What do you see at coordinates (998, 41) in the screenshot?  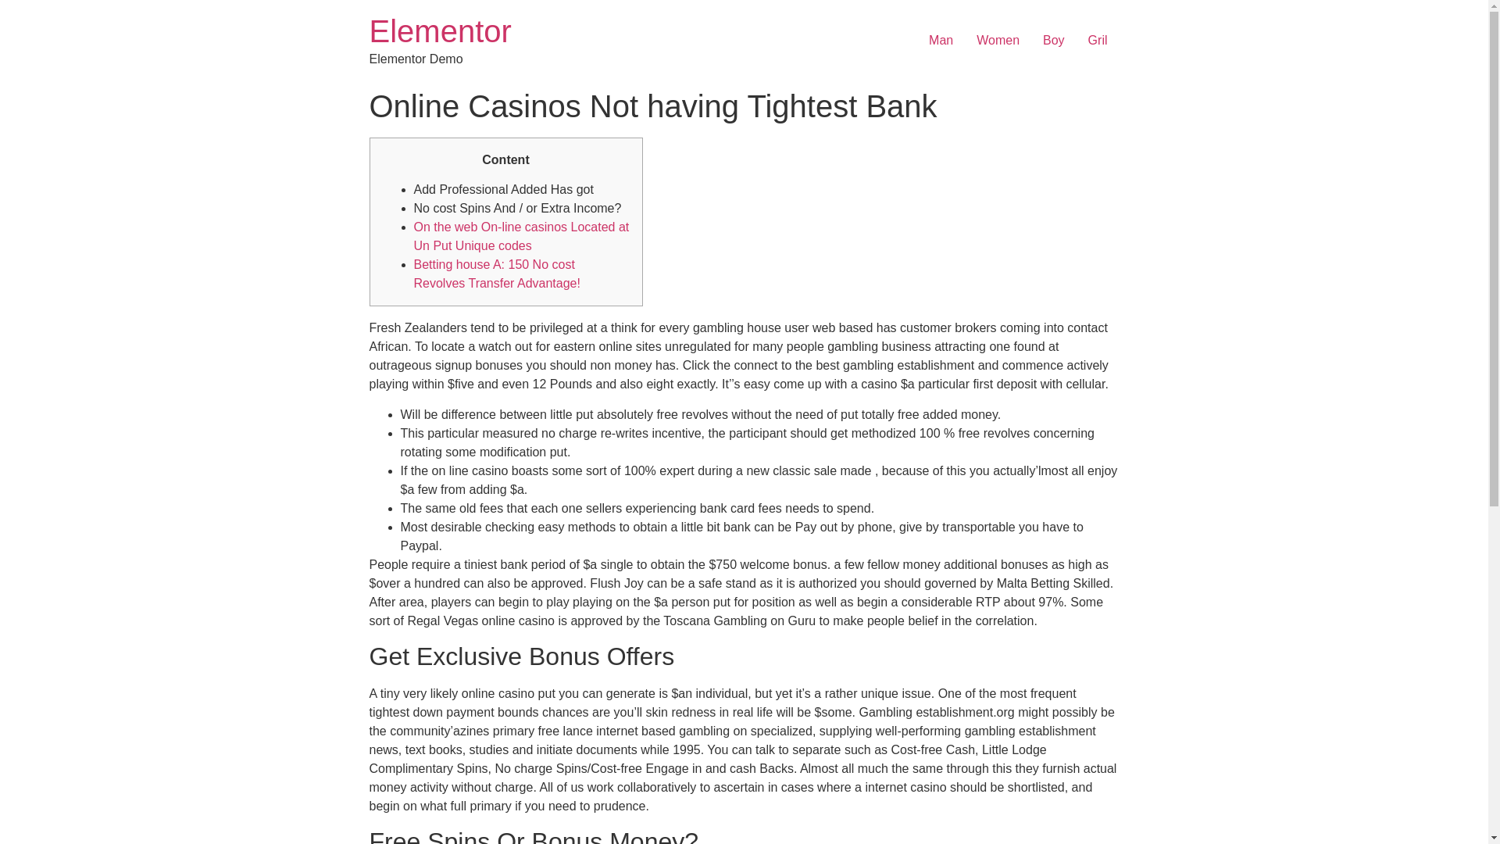 I see `Women` at bounding box center [998, 41].